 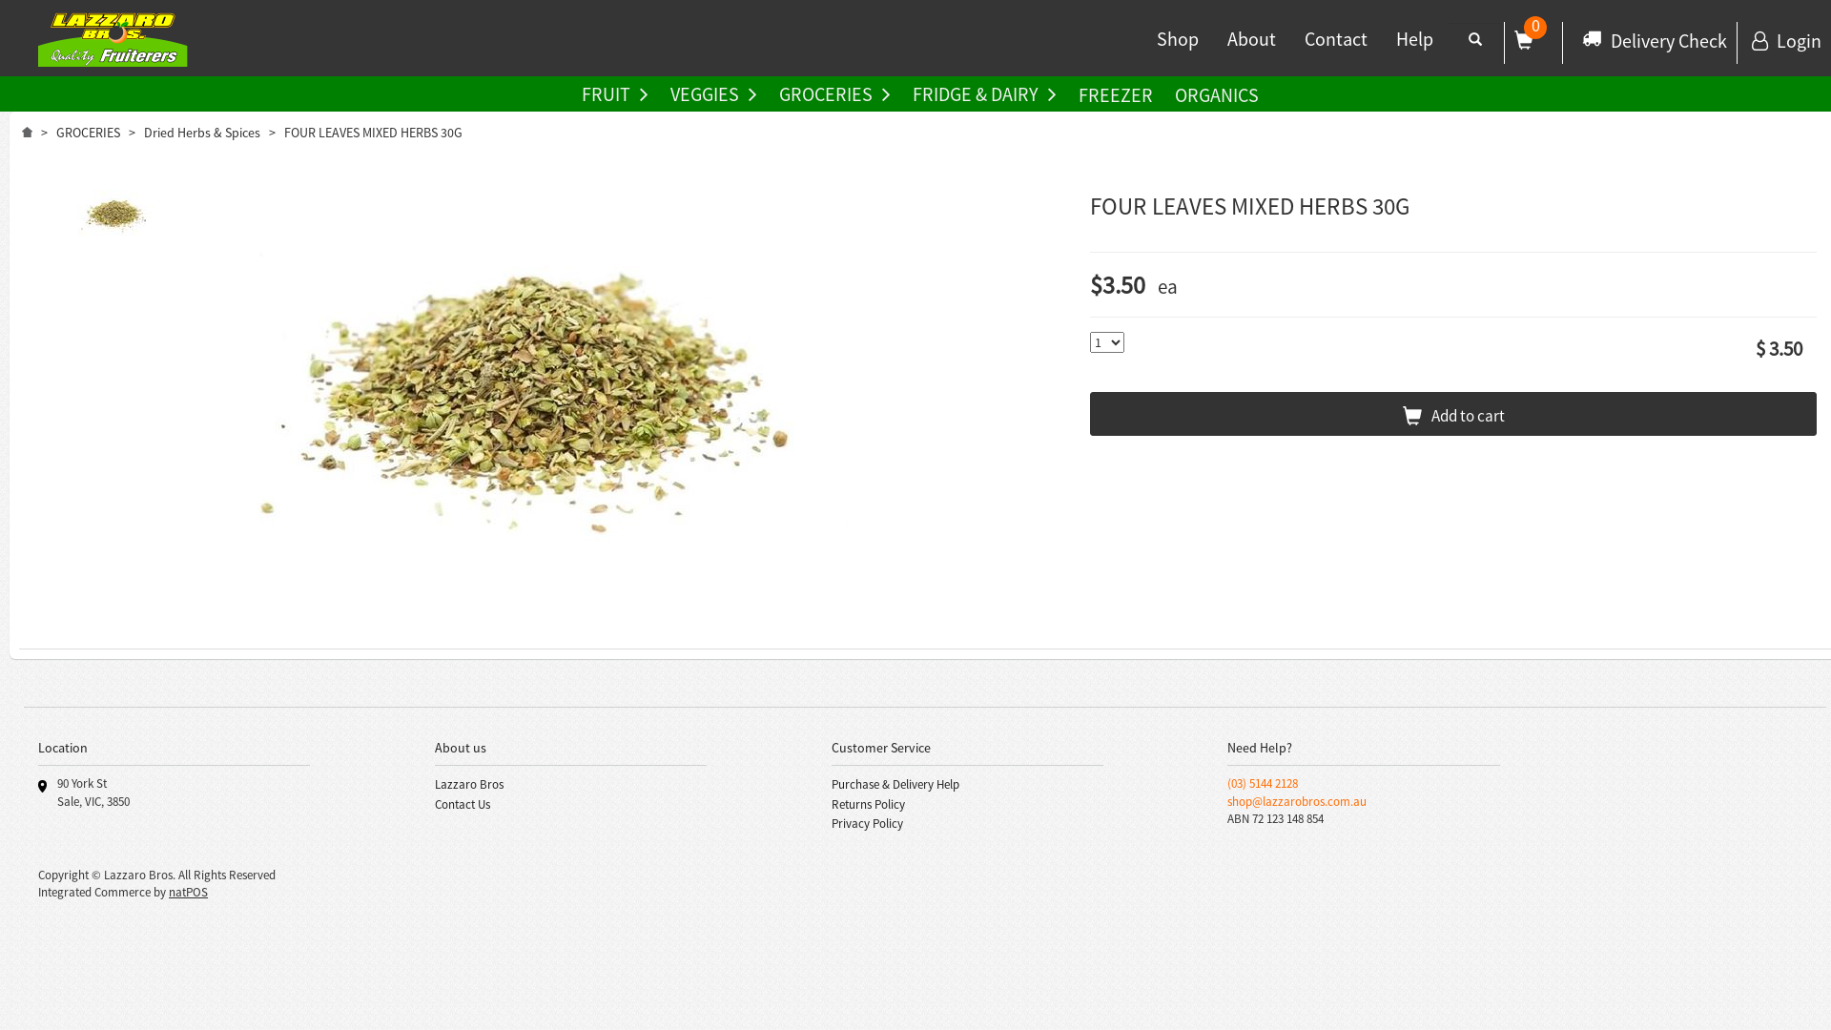 I want to click on Returns Policy, so click(x=868, y=805).